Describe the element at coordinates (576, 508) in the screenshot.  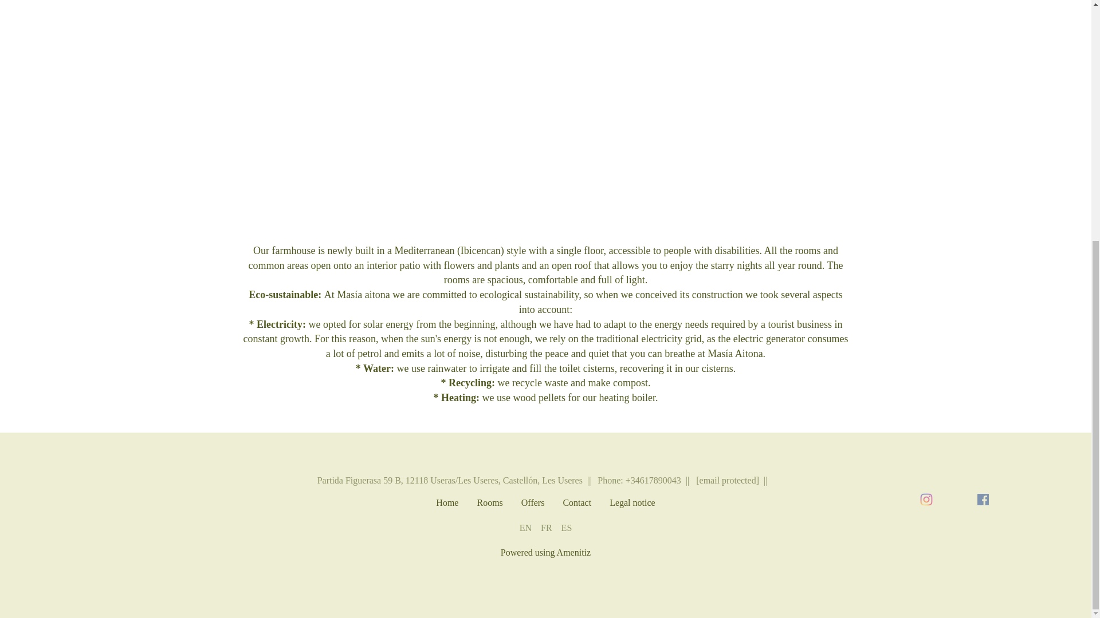
I see `Contact` at that location.